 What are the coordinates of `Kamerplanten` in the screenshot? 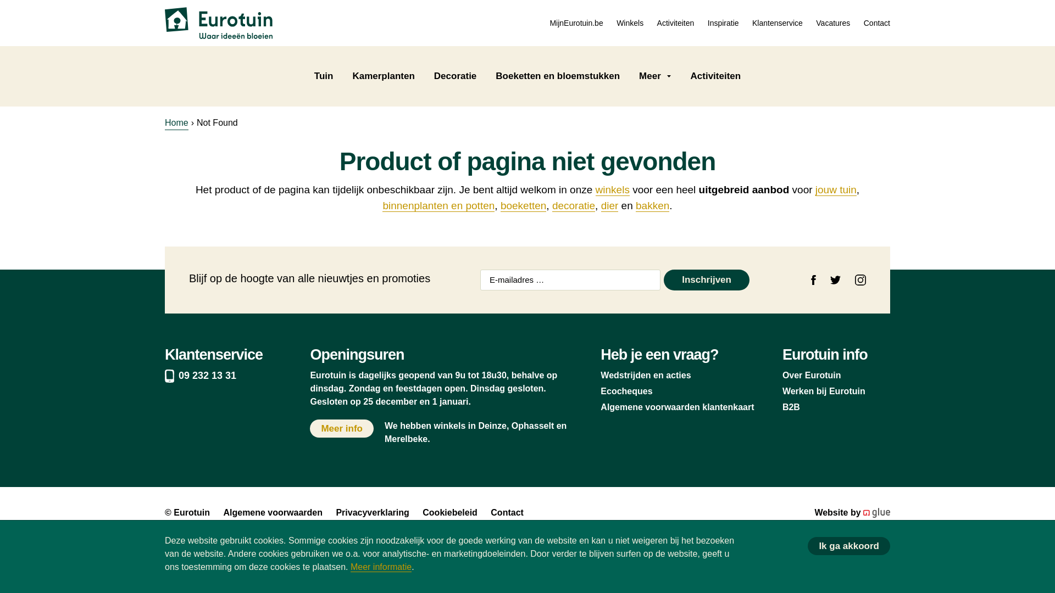 It's located at (383, 76).